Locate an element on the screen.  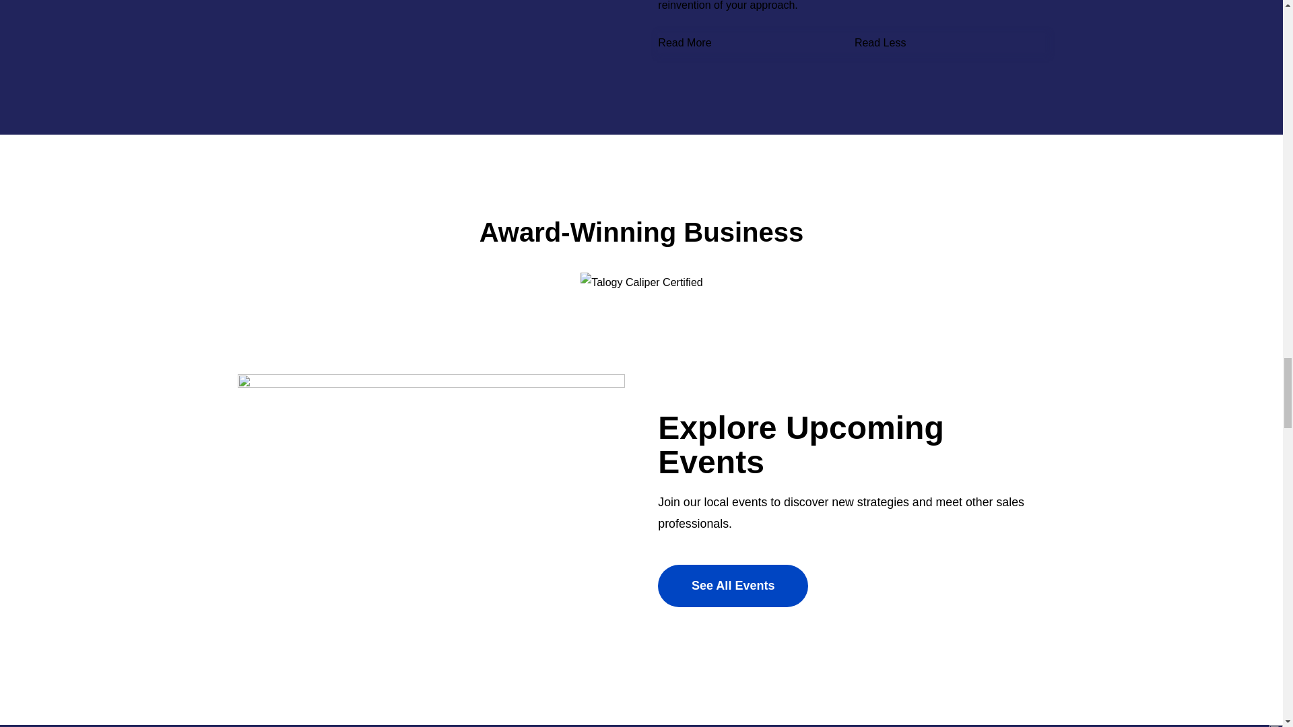
Talogy Caliper Certified is located at coordinates (642, 283).